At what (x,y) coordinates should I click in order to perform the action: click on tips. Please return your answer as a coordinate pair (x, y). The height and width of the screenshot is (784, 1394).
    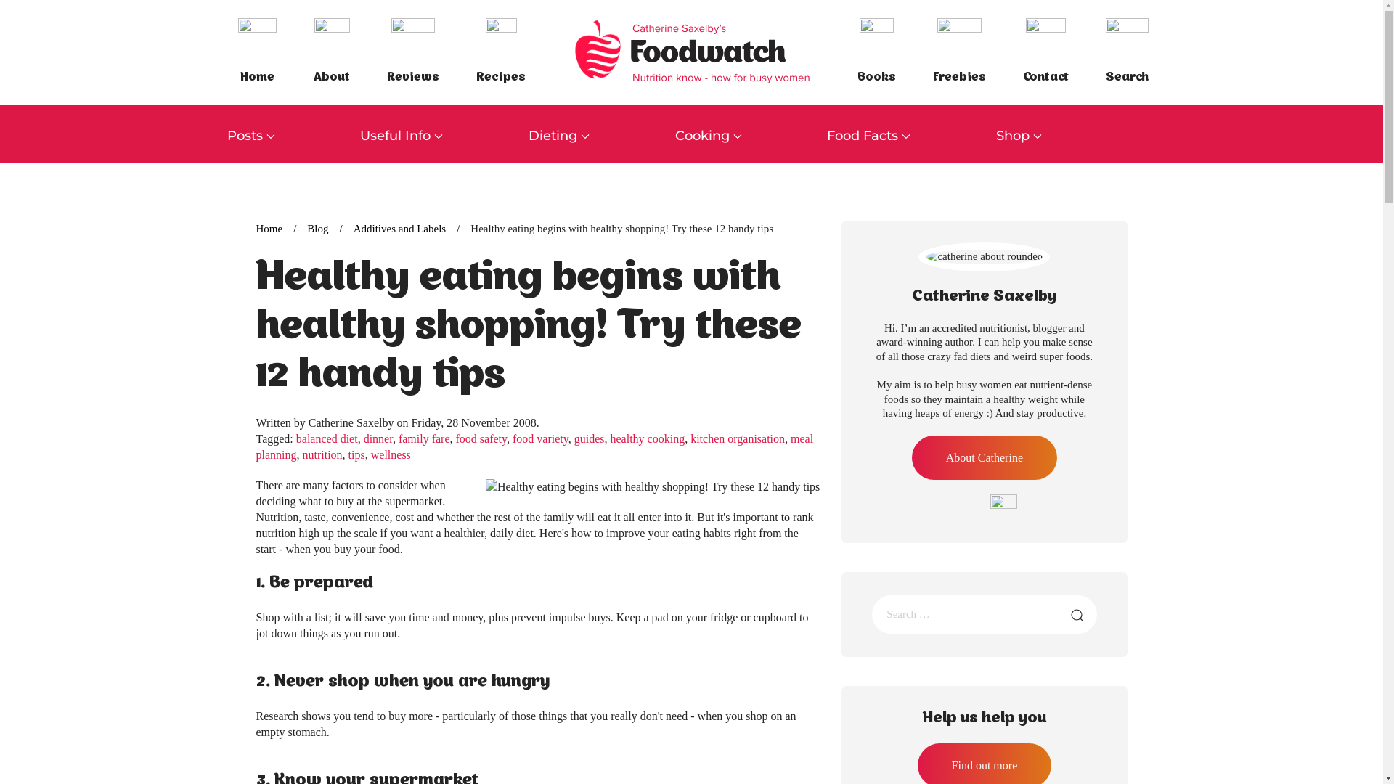
    Looking at the image, I should click on (357, 454).